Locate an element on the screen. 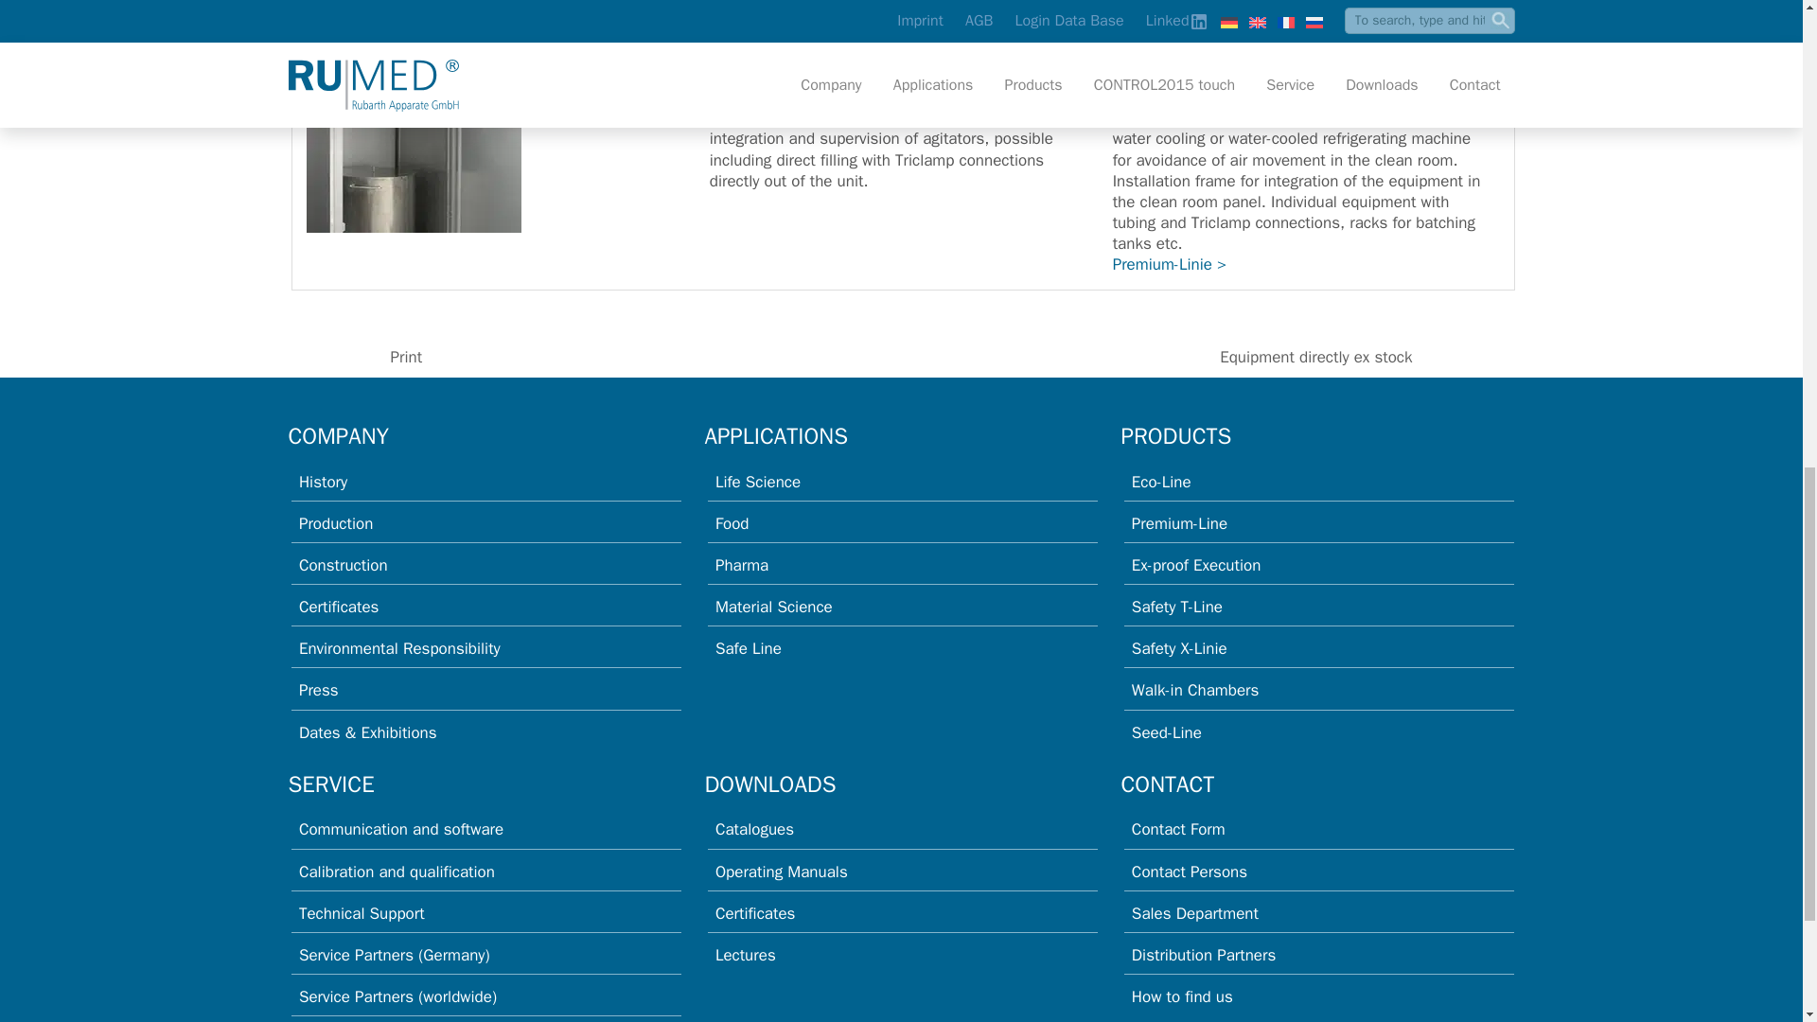 The height and width of the screenshot is (1022, 1817). Pharma is located at coordinates (742, 566).